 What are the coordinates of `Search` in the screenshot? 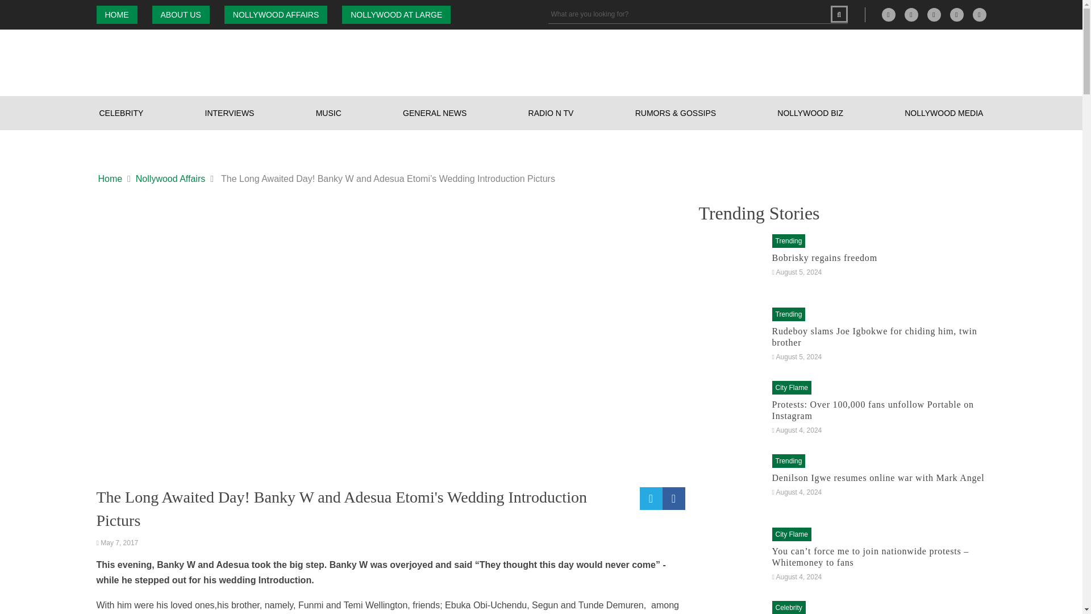 It's located at (839, 14).